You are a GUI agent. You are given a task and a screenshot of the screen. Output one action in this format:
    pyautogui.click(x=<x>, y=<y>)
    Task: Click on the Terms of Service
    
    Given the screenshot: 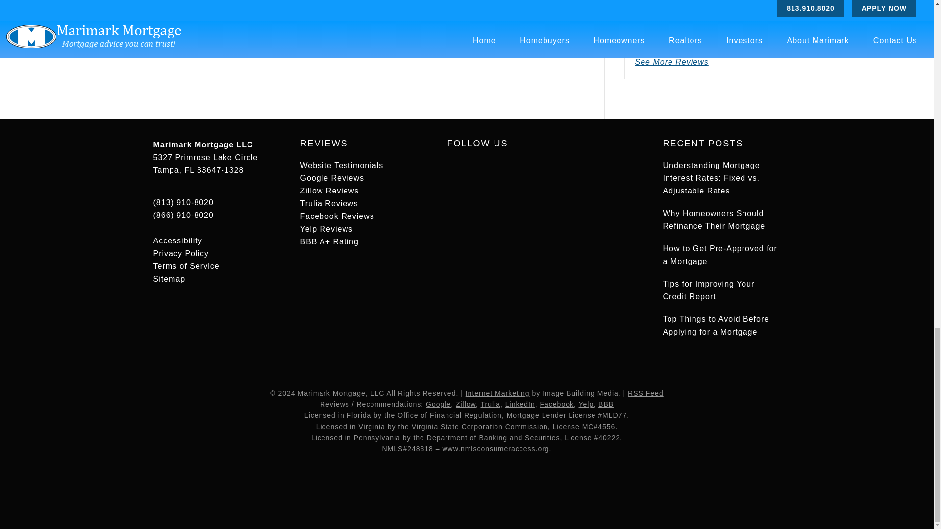 What is the action you would take?
    pyautogui.click(x=186, y=265)
    